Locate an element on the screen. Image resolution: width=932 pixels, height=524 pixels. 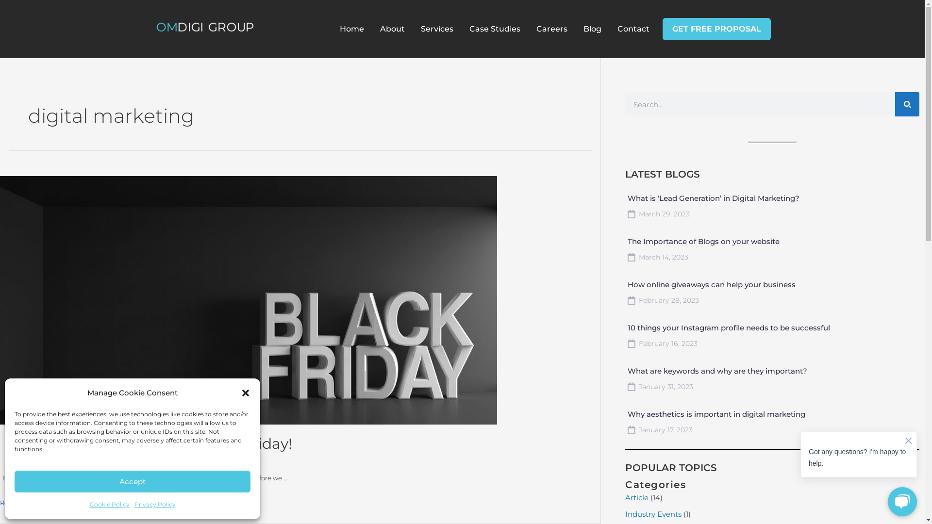
Services is located at coordinates (437, 29).